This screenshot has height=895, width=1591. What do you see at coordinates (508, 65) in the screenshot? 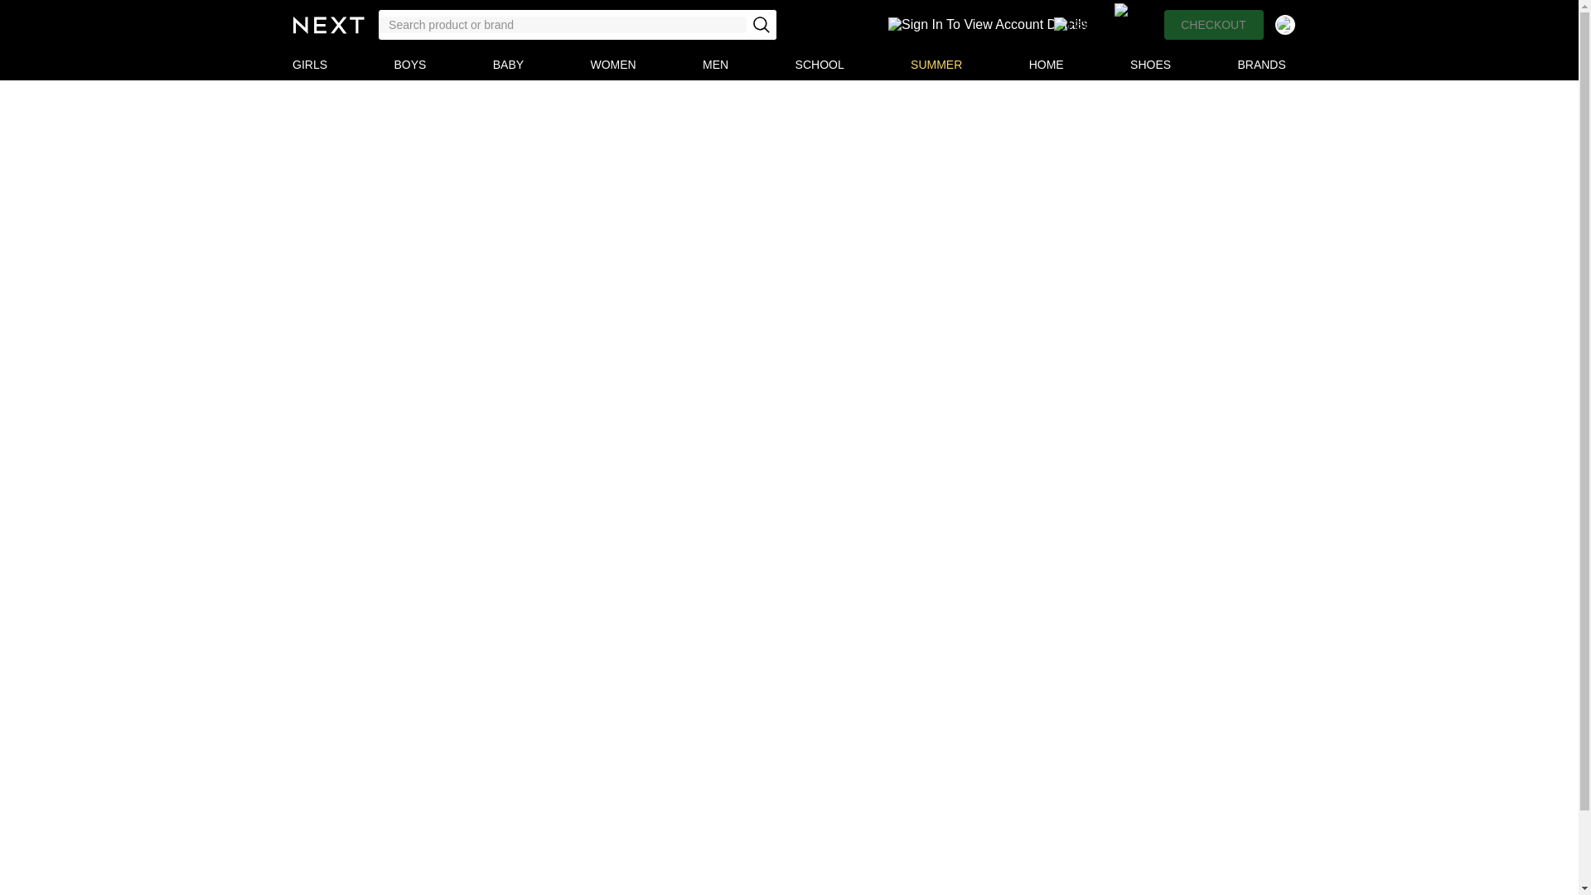
I see `BABY` at bounding box center [508, 65].